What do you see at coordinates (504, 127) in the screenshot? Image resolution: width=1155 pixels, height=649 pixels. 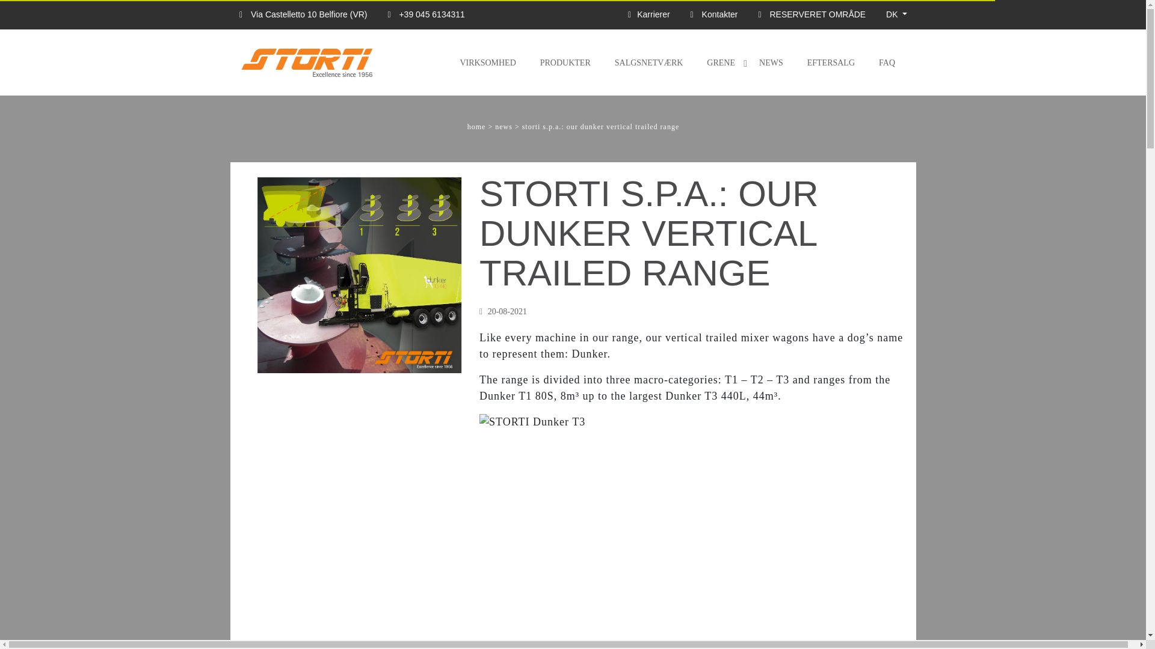 I see `news` at bounding box center [504, 127].